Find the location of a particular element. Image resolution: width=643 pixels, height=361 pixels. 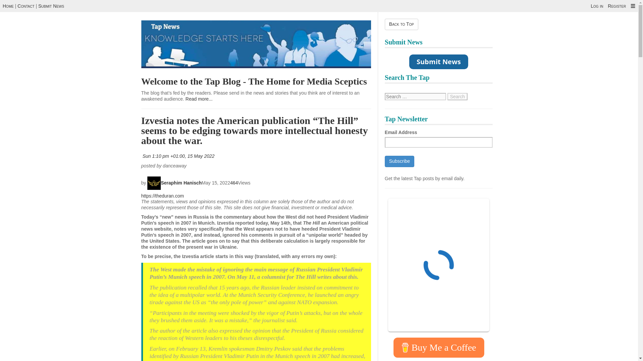

Search is located at coordinates (457, 96).